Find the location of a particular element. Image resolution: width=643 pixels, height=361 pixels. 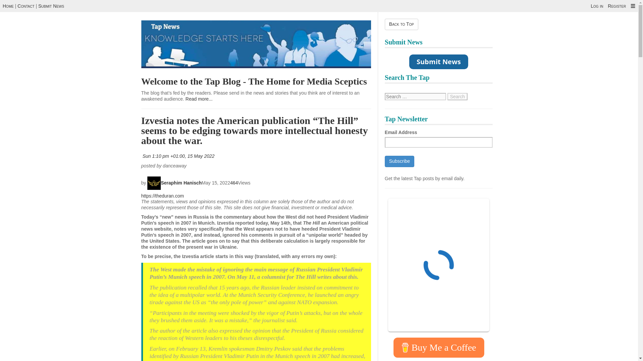

Search is located at coordinates (457, 96).